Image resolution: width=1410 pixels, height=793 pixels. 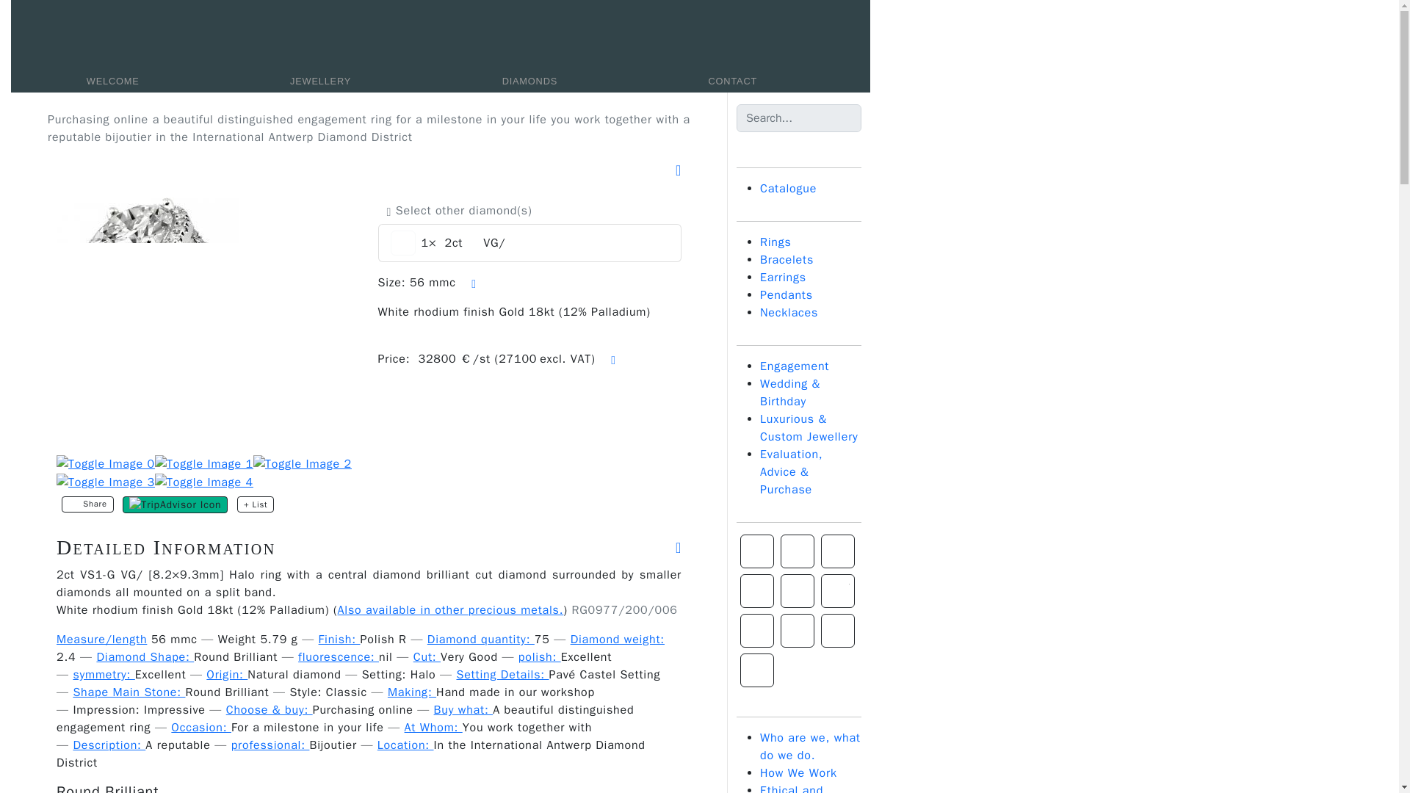 I want to click on Consecutive, so click(x=798, y=551).